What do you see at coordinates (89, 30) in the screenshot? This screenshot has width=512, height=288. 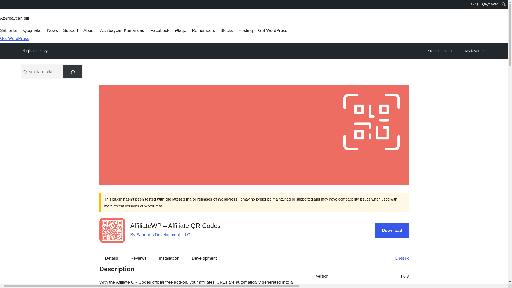 I see `About` at bounding box center [89, 30].